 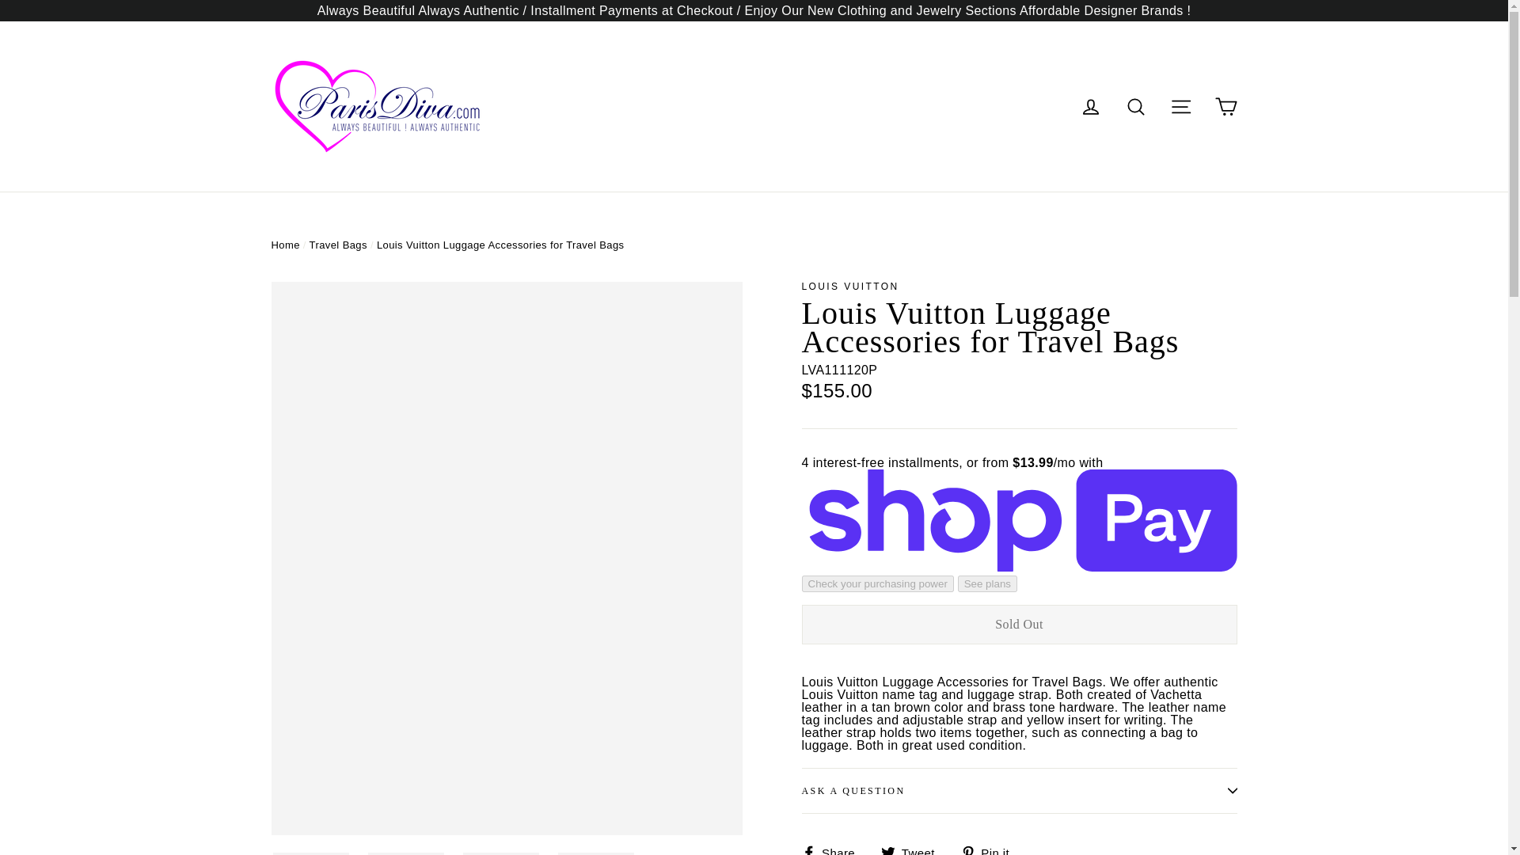 What do you see at coordinates (1018, 624) in the screenshot?
I see `Sold Out` at bounding box center [1018, 624].